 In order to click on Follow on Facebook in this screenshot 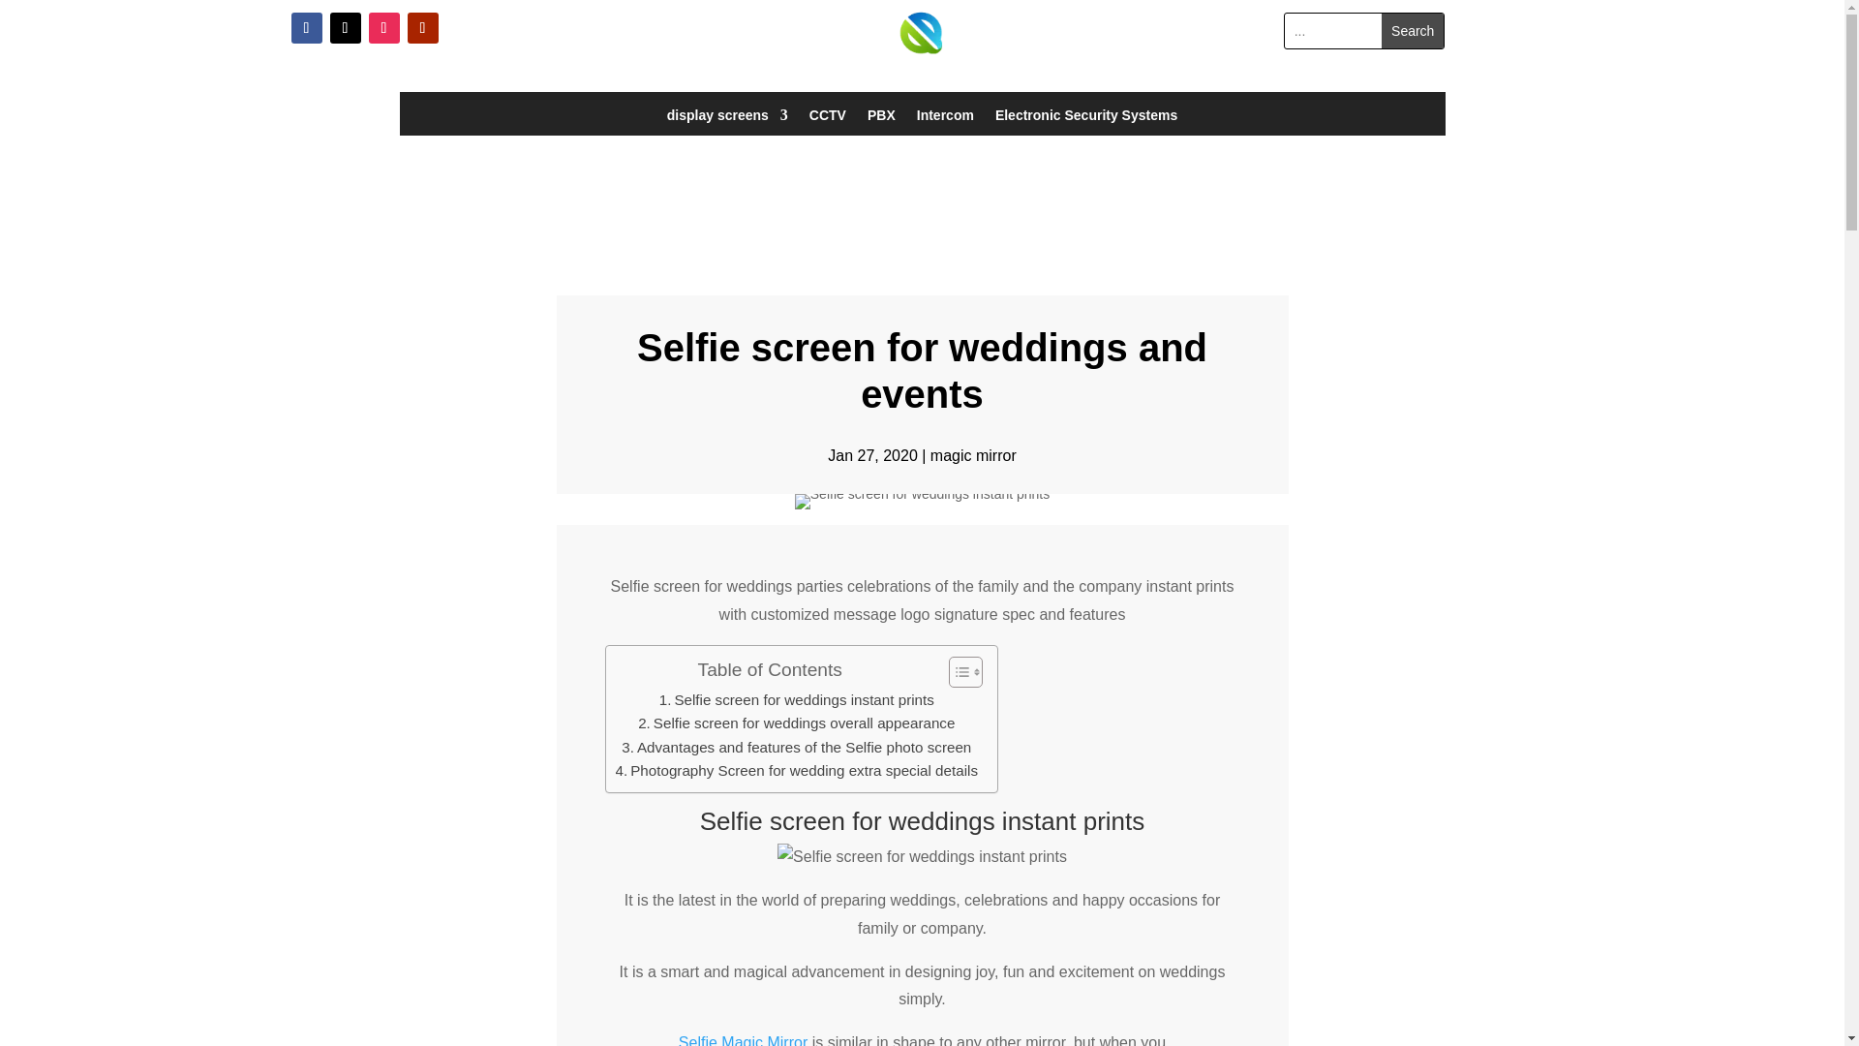, I will do `click(306, 27)`.